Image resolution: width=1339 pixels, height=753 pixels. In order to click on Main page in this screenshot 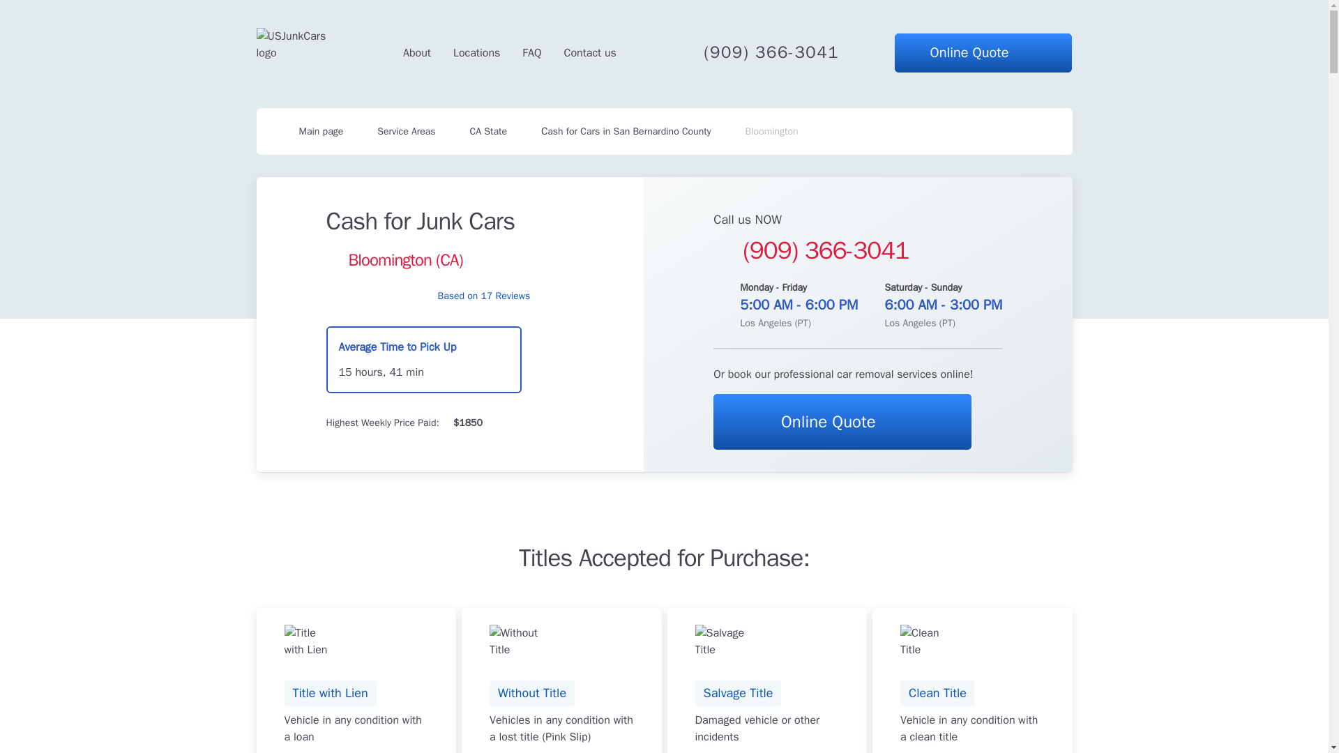, I will do `click(311, 131)`.